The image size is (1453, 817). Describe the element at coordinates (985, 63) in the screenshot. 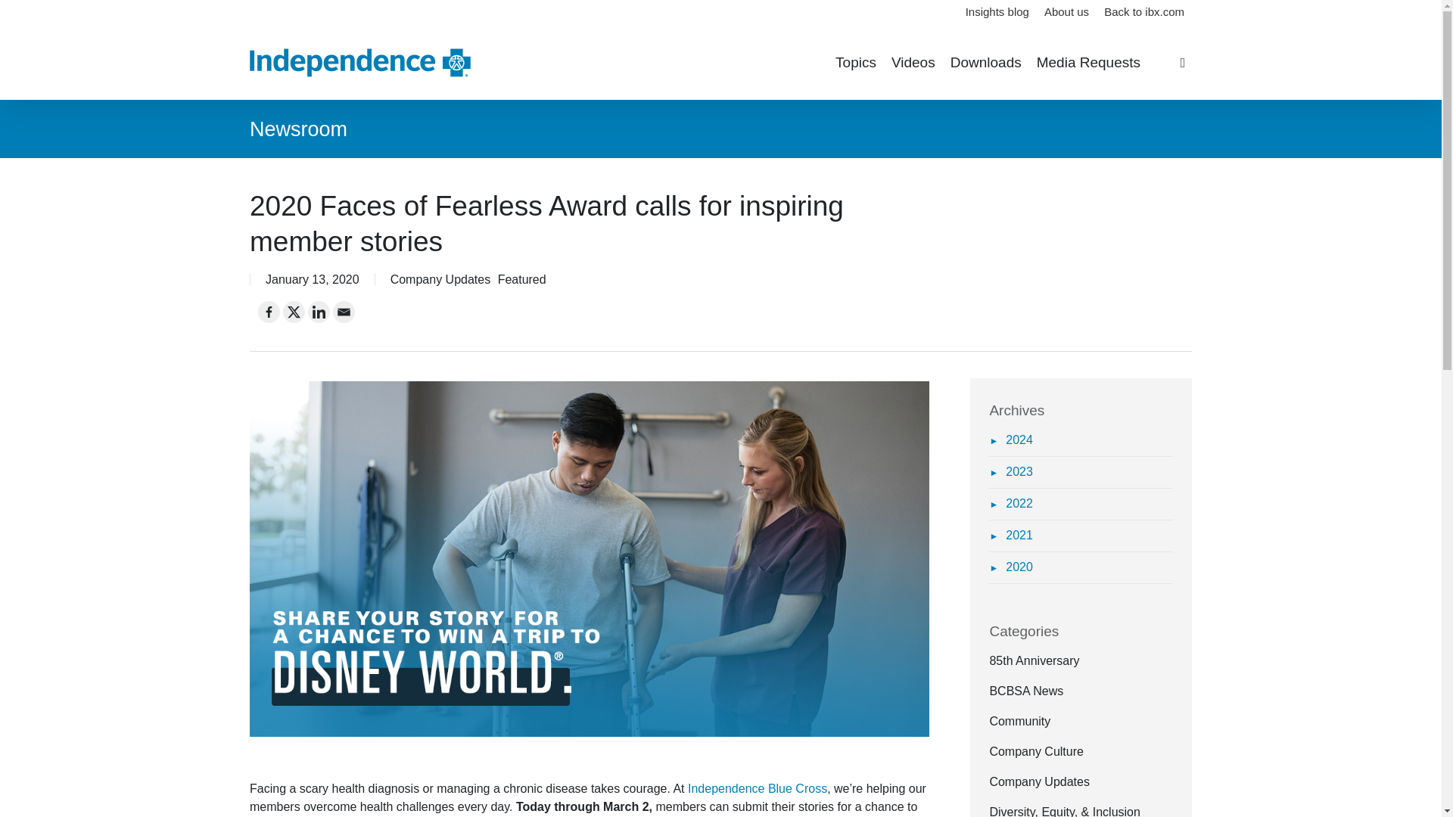

I see `Downloads` at that location.